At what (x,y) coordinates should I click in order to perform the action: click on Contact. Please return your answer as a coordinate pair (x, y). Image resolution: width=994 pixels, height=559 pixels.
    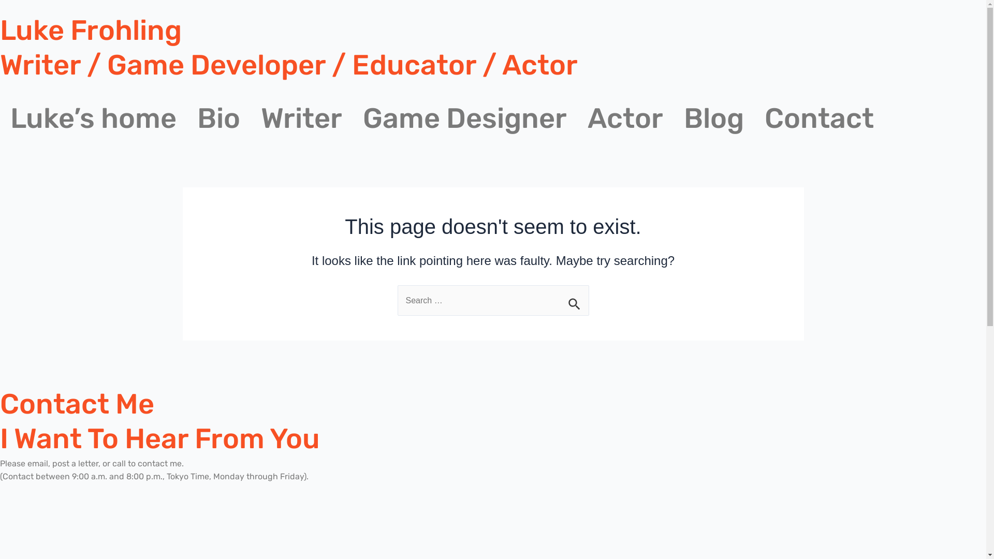
    Looking at the image, I should click on (819, 119).